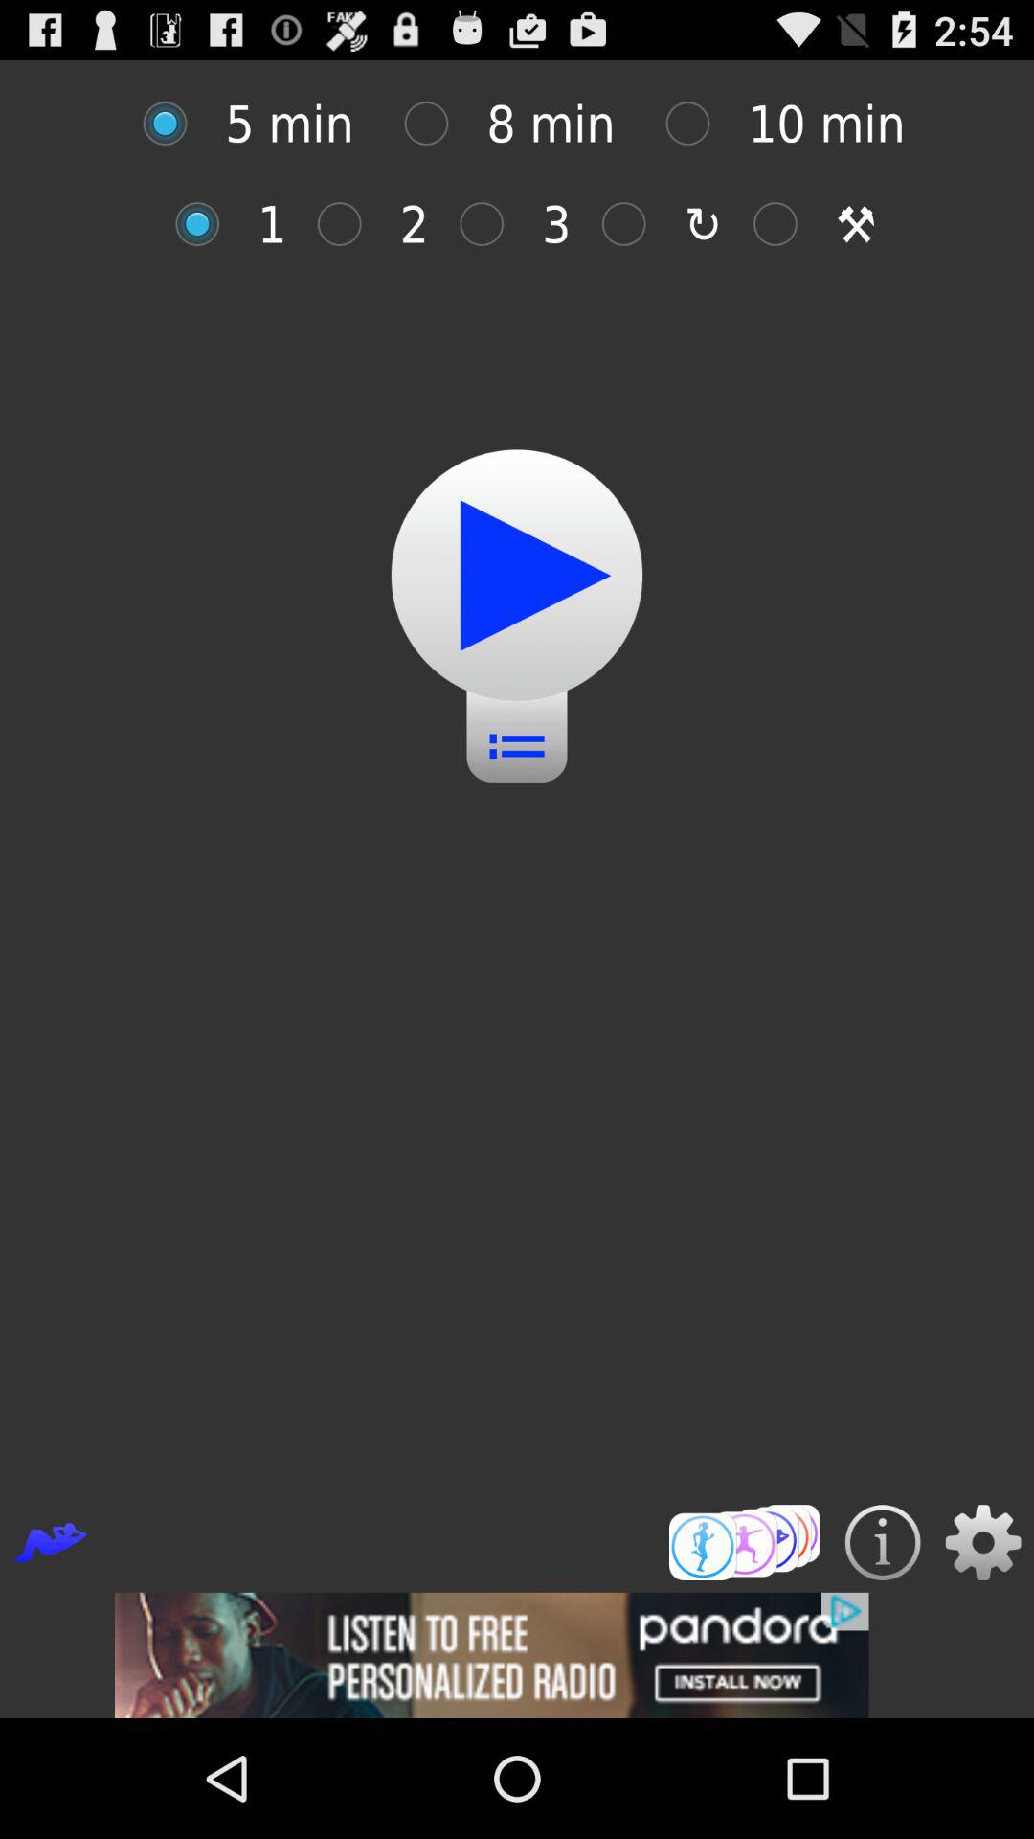 The width and height of the screenshot is (1034, 1839). Describe the element at coordinates (174, 123) in the screenshot. I see `option` at that location.